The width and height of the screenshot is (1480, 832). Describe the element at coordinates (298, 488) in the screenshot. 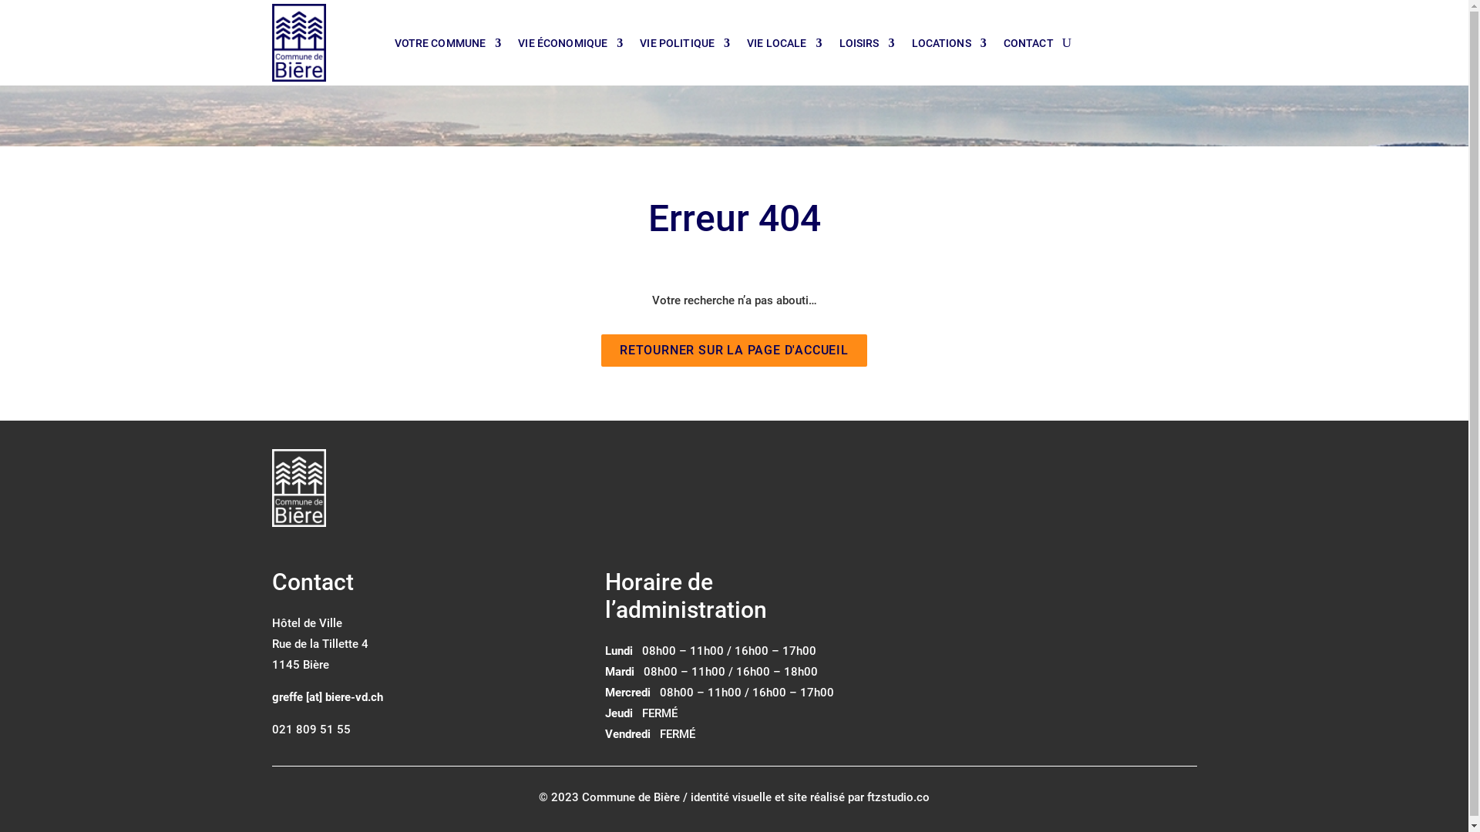

I see `logo_commune-de-biere_blanc` at that location.